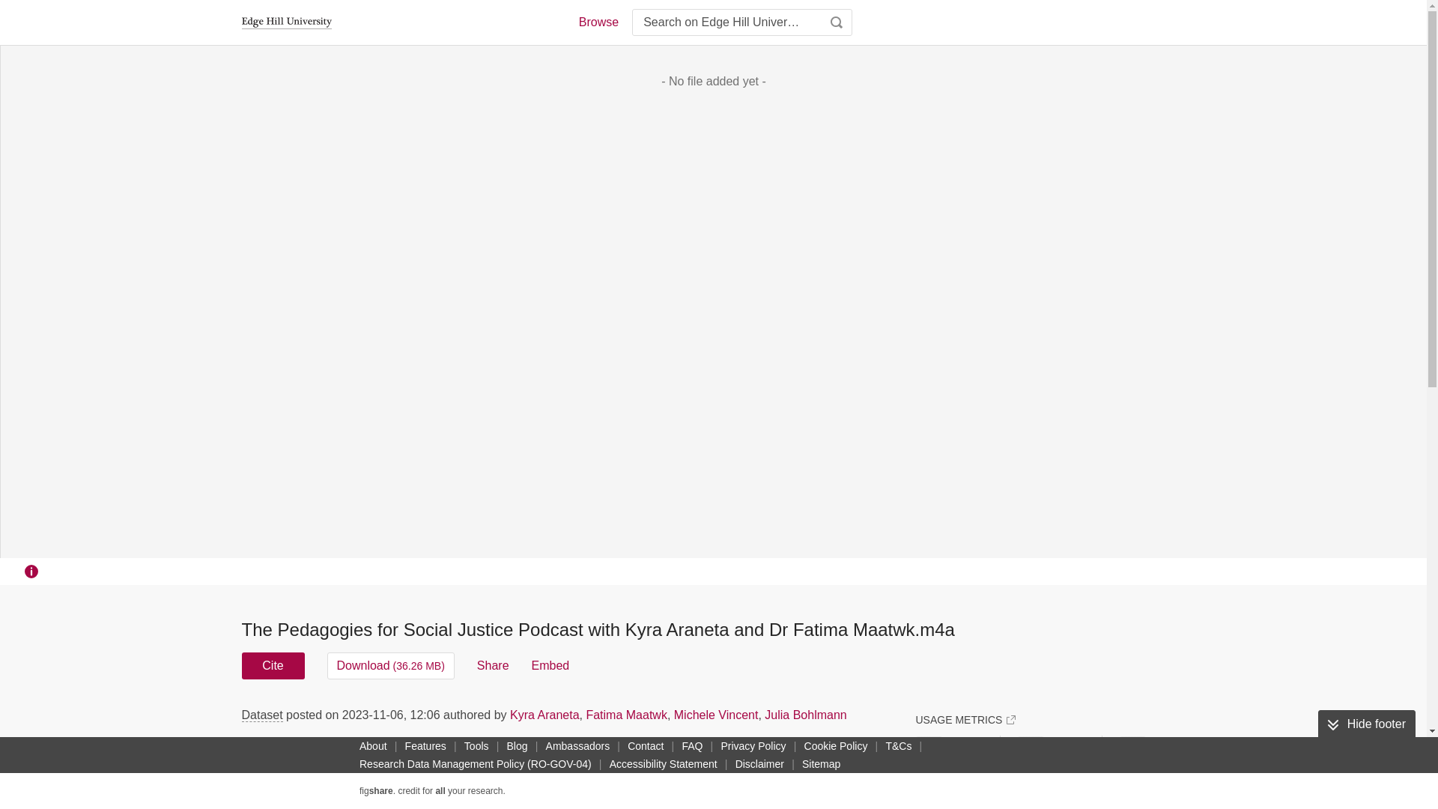  I want to click on Share, so click(493, 665).